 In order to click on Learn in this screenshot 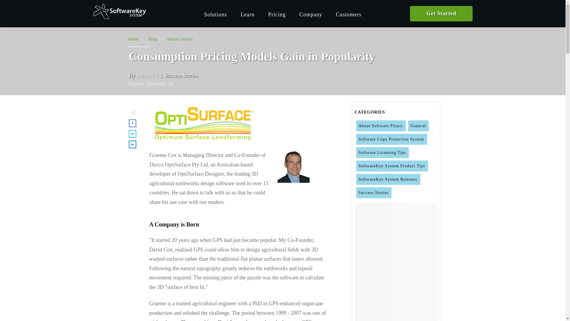, I will do `click(248, 14)`.